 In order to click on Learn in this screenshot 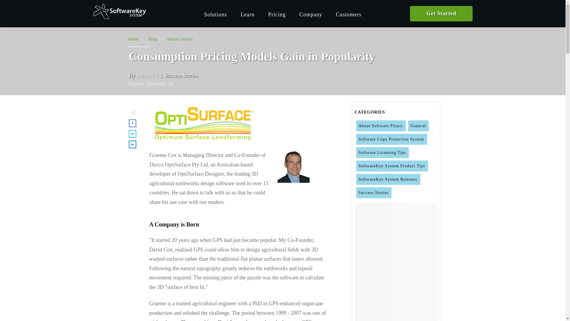, I will do `click(248, 14)`.